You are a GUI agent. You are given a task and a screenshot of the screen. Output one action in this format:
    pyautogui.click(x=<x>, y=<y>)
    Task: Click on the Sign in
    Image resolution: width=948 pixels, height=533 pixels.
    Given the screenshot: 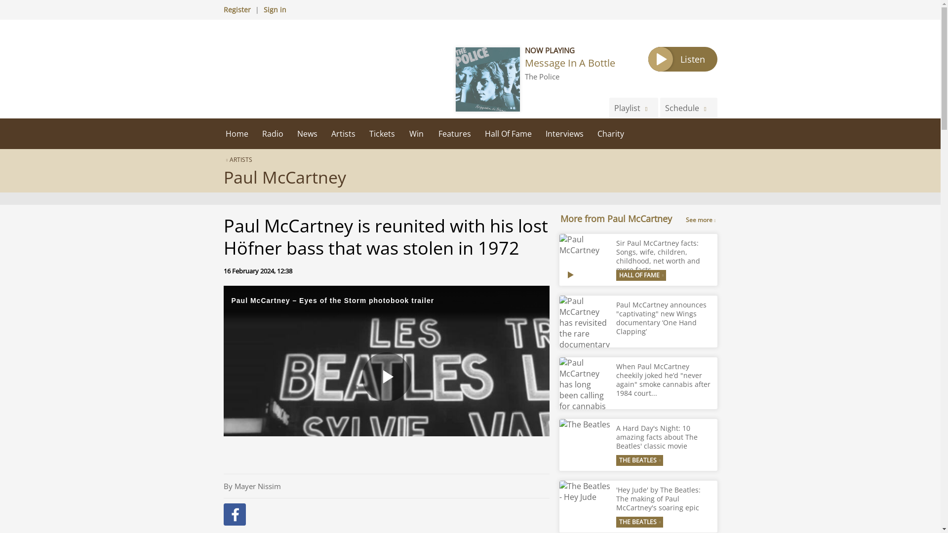 What is the action you would take?
    pyautogui.click(x=275, y=9)
    